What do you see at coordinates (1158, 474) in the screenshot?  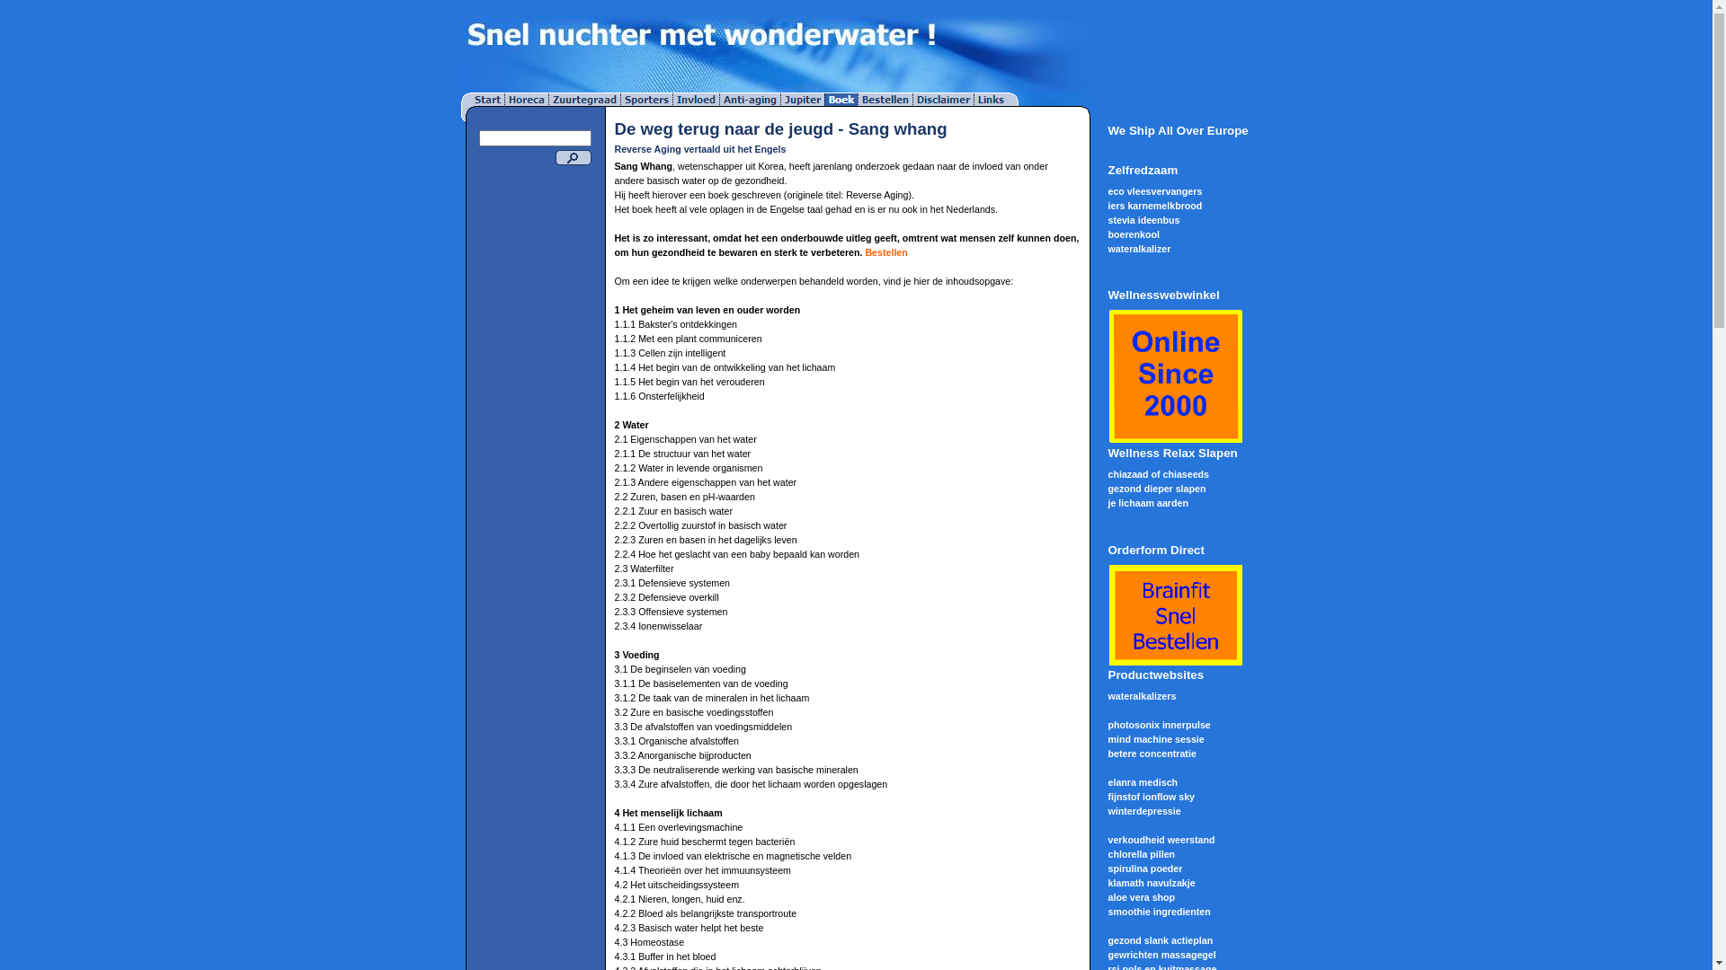 I see `chiazaad of chiaseeds` at bounding box center [1158, 474].